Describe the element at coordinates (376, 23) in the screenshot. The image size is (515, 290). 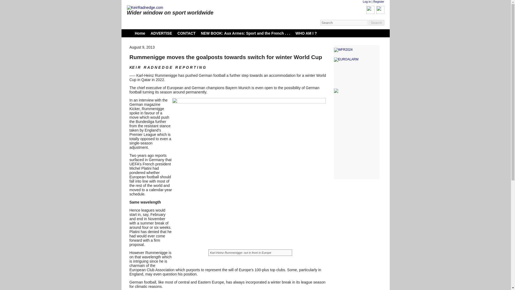
I see `Search` at that location.